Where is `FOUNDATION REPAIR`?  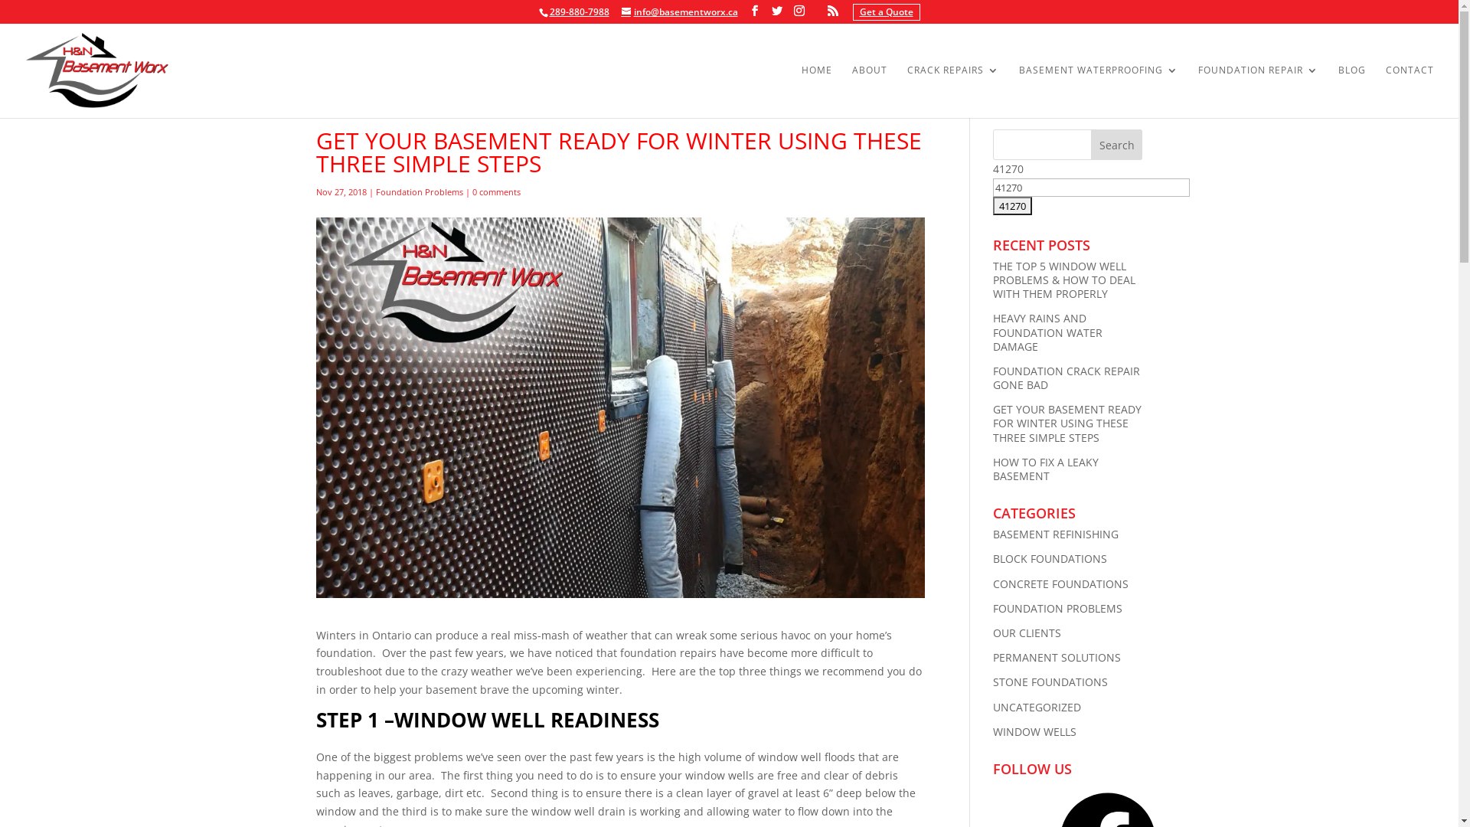
FOUNDATION REPAIR is located at coordinates (1259, 92).